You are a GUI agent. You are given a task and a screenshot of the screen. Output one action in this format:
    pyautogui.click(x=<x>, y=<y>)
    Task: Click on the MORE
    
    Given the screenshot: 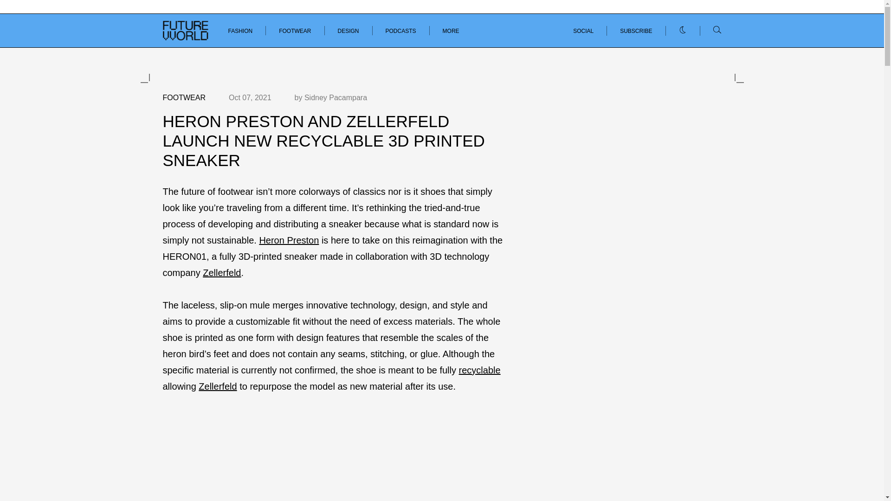 What is the action you would take?
    pyautogui.click(x=451, y=31)
    